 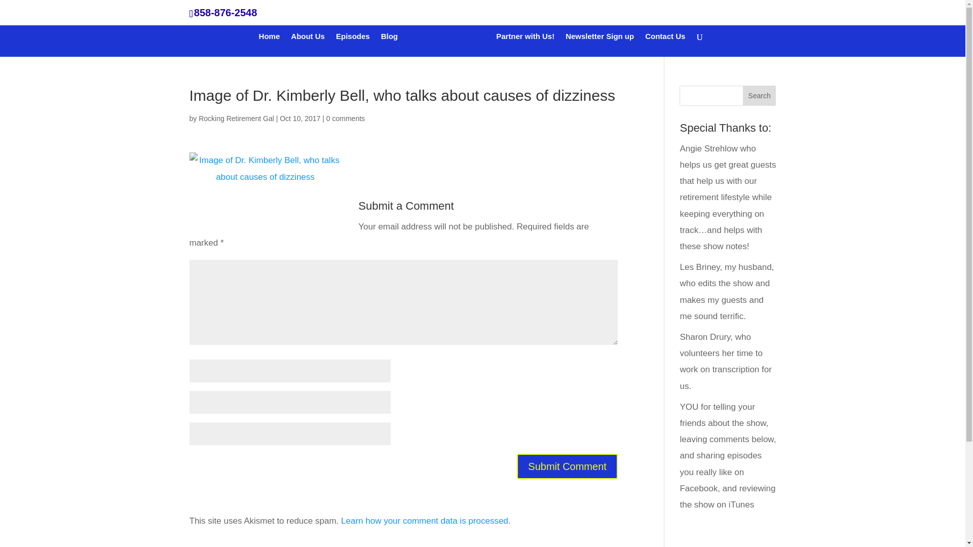 What do you see at coordinates (760, 95) in the screenshot?
I see `Search` at bounding box center [760, 95].